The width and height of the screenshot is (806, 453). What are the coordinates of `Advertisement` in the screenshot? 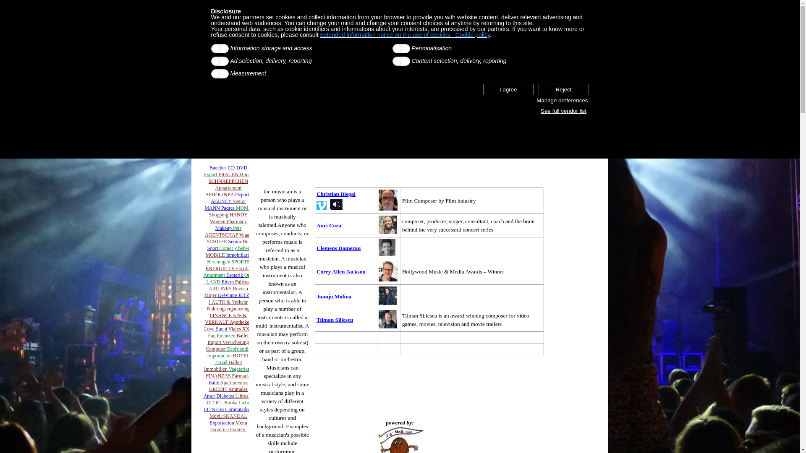 It's located at (400, 170).